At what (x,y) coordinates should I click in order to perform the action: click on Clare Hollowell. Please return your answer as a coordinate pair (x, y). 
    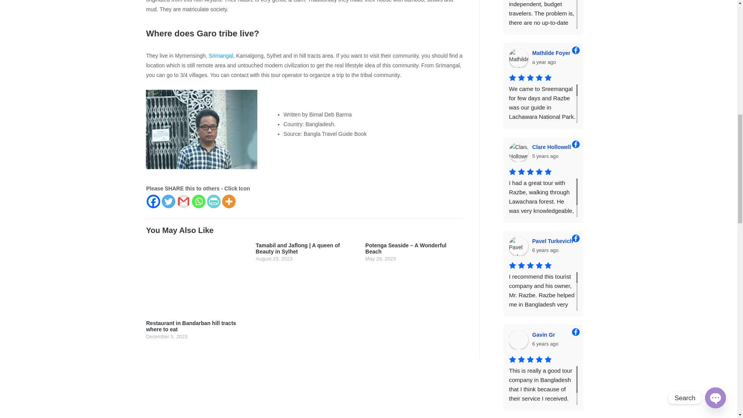
    Looking at the image, I should click on (519, 152).